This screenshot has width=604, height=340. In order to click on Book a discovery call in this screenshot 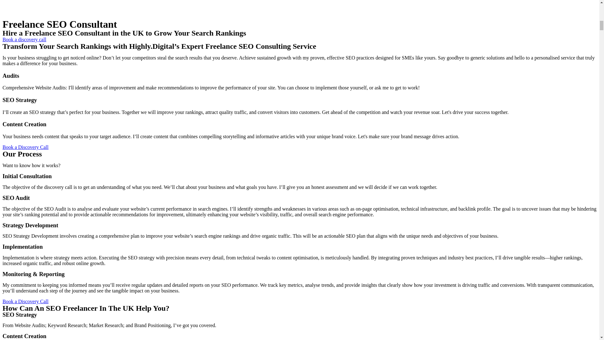, I will do `click(24, 39)`.